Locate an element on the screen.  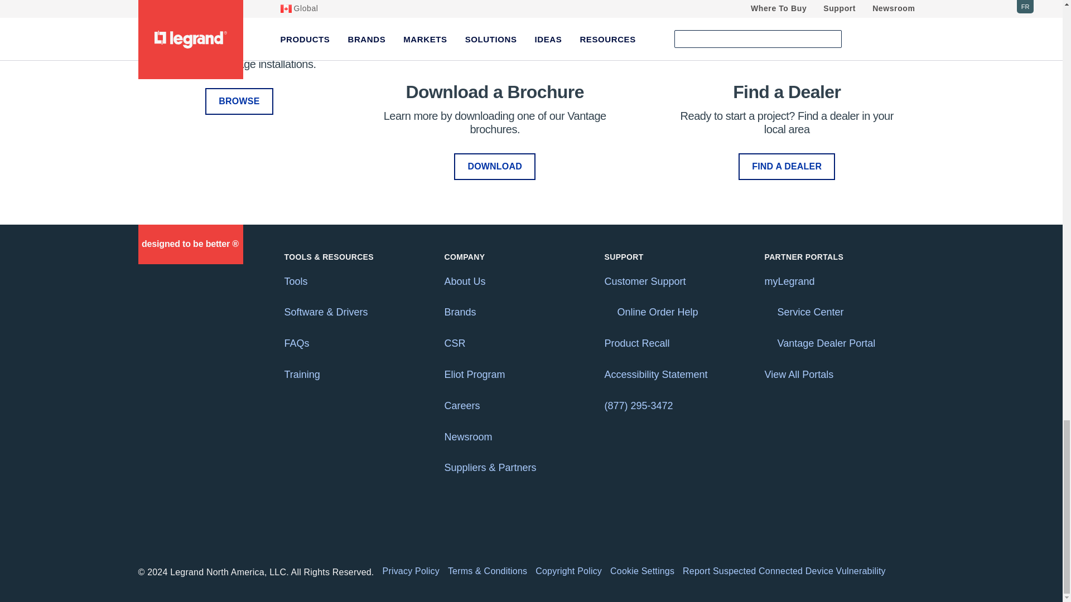
Opens in a new tab. is located at coordinates (768, 311).